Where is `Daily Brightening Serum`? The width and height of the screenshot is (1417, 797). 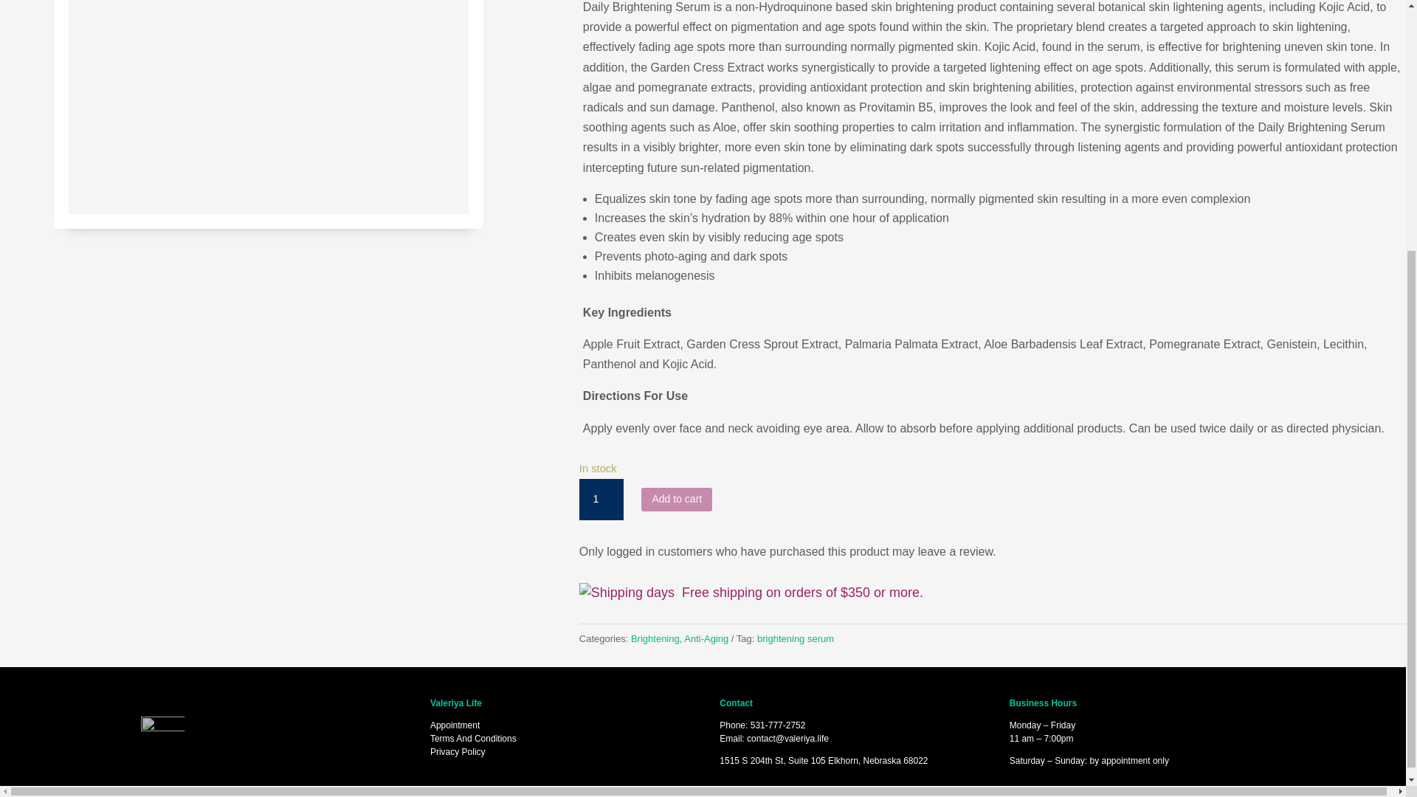 Daily Brightening Serum is located at coordinates (269, 107).